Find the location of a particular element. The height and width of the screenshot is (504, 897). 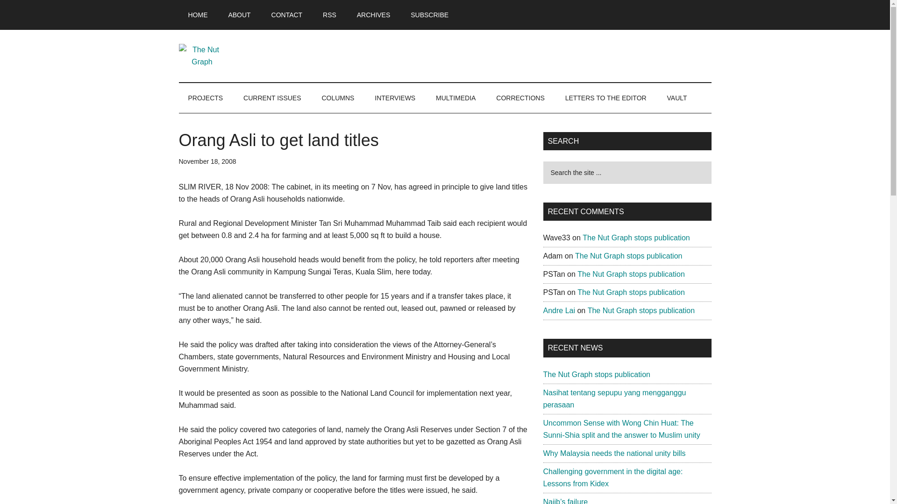

HOME is located at coordinates (198, 15).